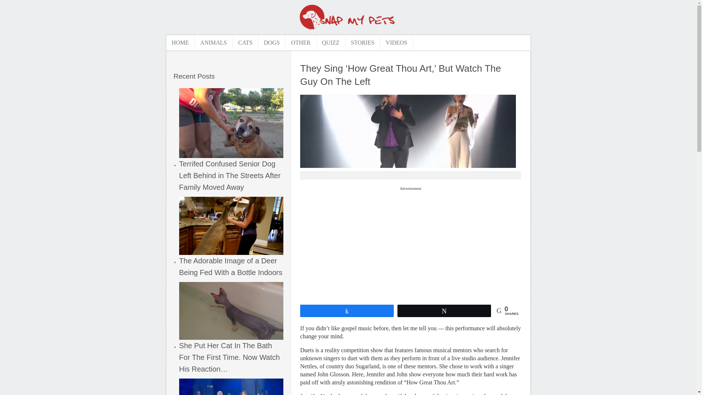  I want to click on HOME, so click(180, 43).